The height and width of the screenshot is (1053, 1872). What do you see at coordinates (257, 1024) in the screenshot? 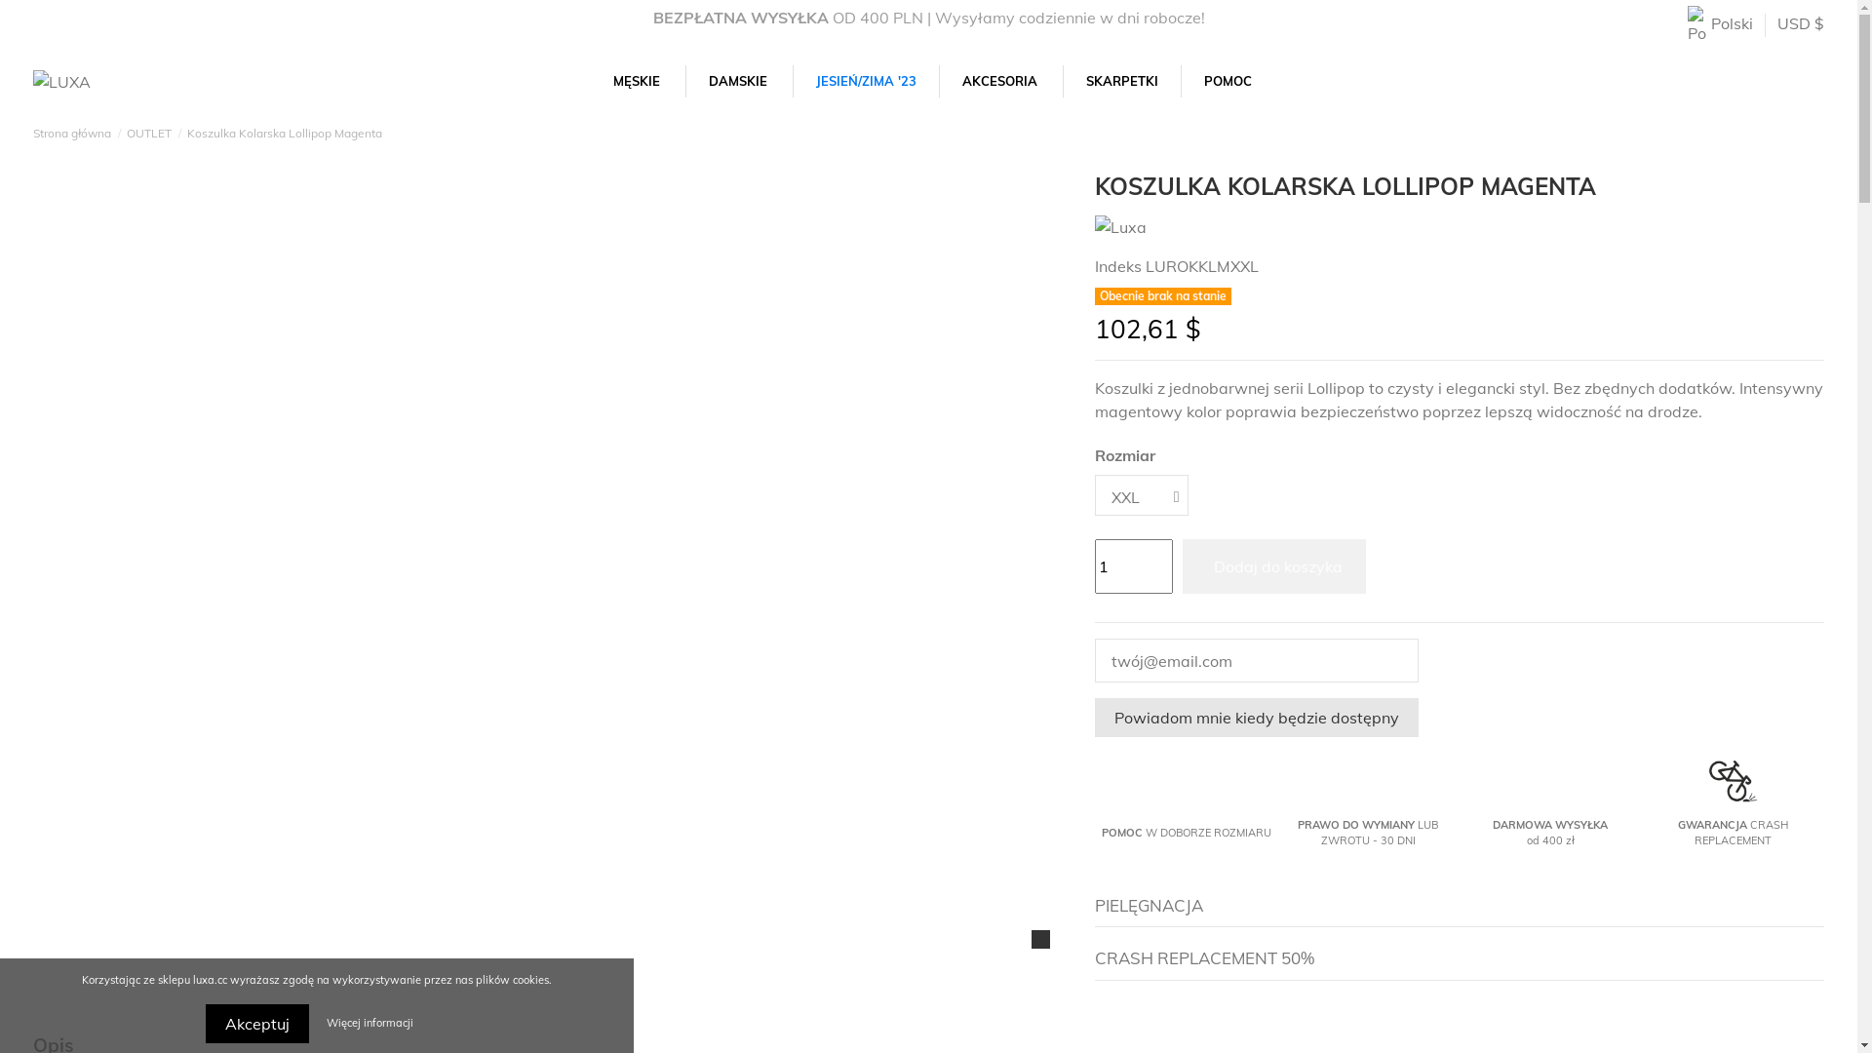
I see `Akceptuj` at bounding box center [257, 1024].